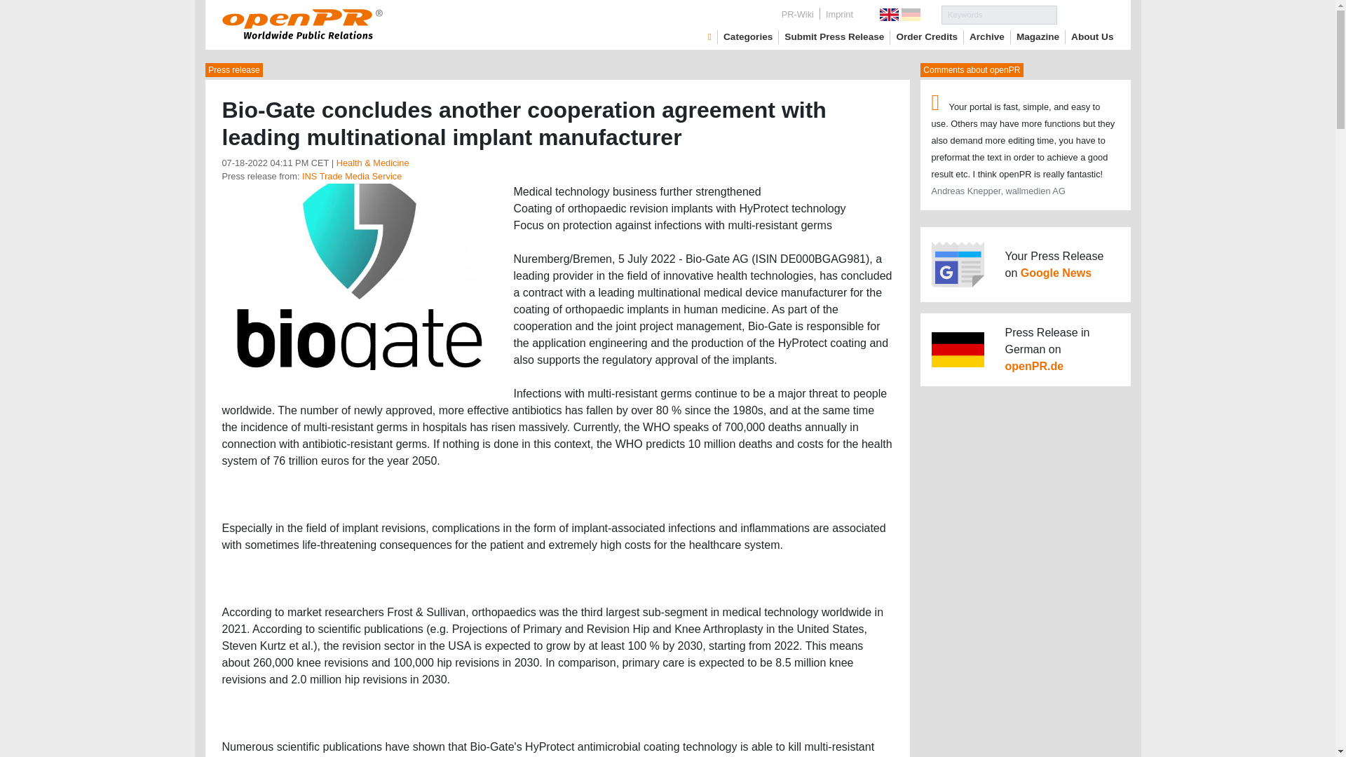 The height and width of the screenshot is (757, 1346). What do you see at coordinates (1085, 14) in the screenshot?
I see `Search  ` at bounding box center [1085, 14].